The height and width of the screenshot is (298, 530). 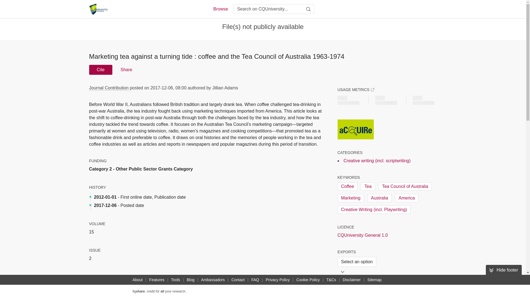 What do you see at coordinates (351, 280) in the screenshot?
I see `Disclaimer` at bounding box center [351, 280].